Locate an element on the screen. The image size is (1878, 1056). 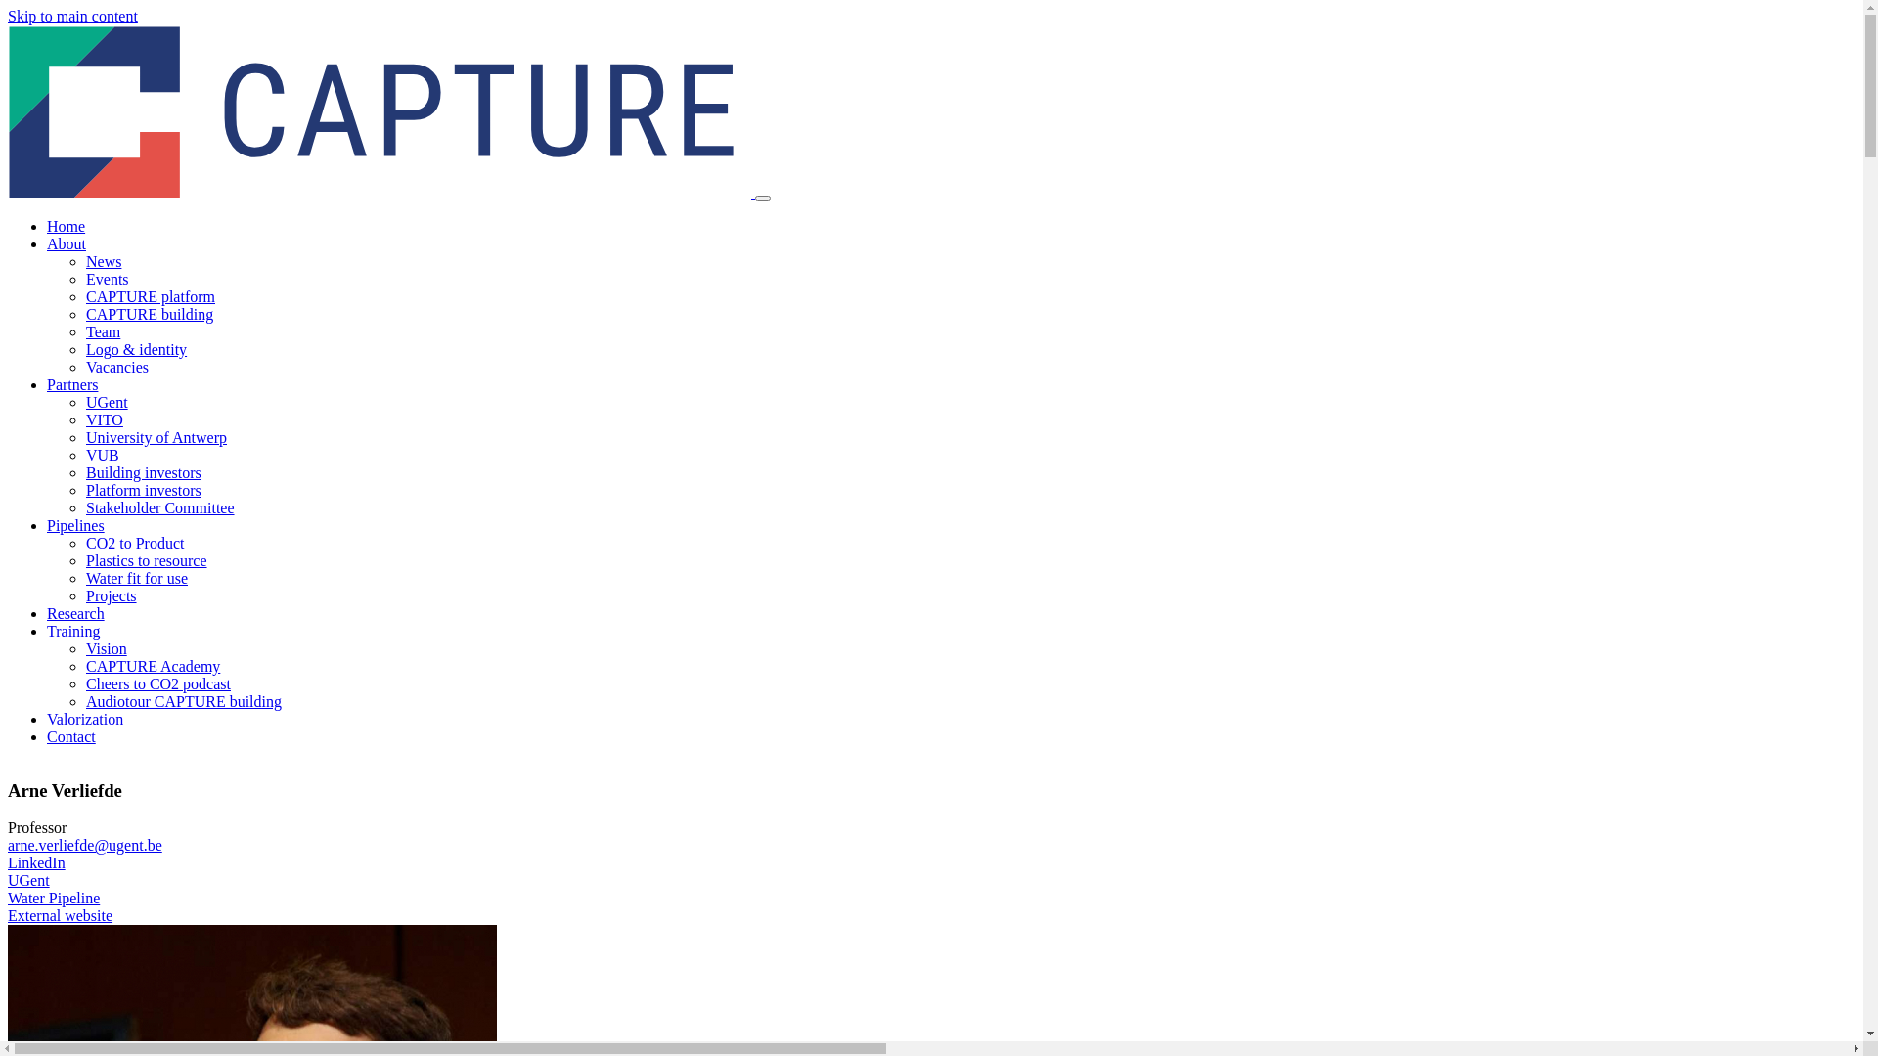
Building investors is located at coordinates (144, 473).